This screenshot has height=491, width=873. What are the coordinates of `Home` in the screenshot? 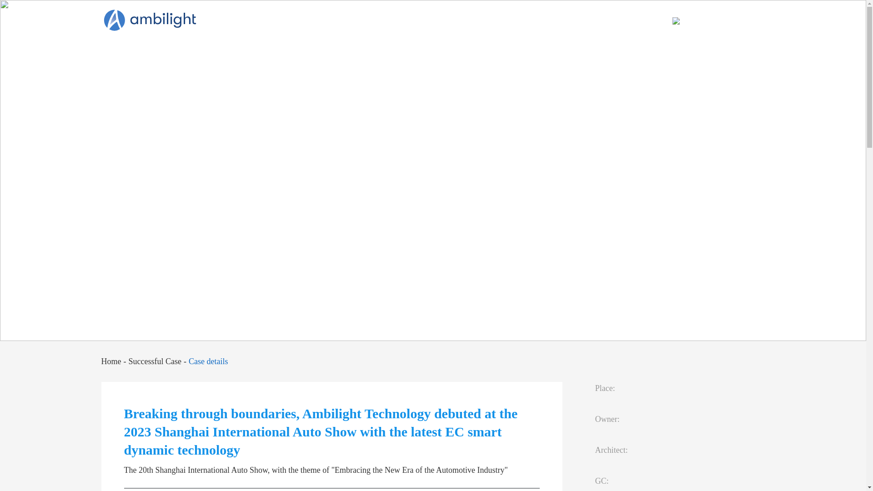 It's located at (367, 27).